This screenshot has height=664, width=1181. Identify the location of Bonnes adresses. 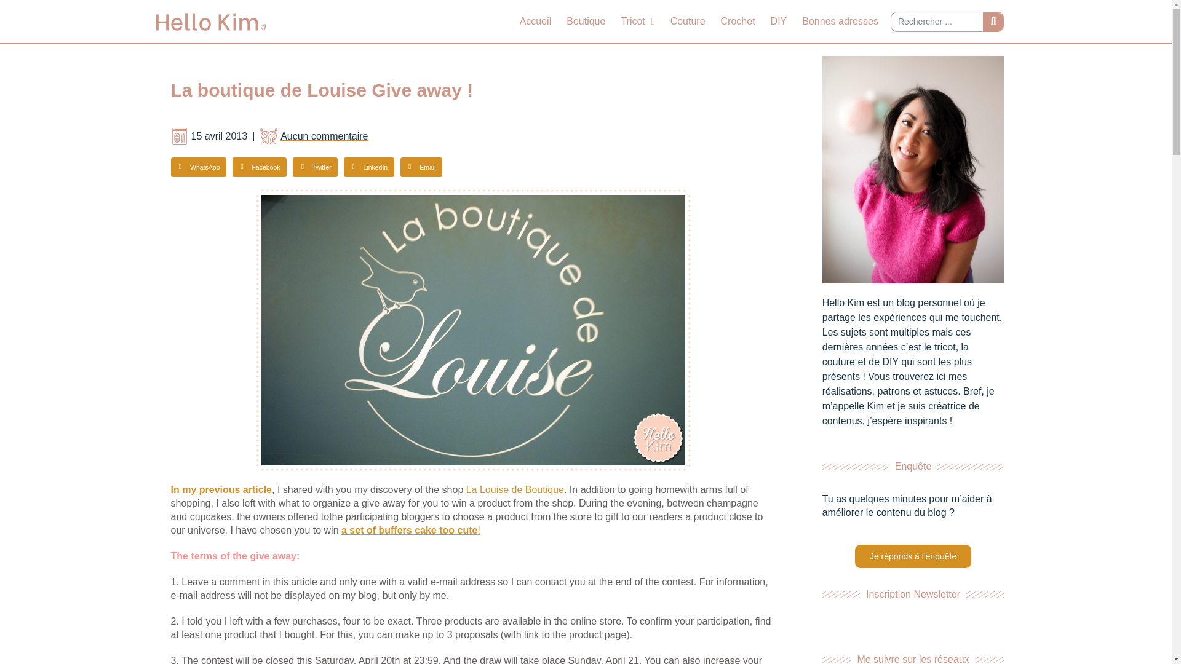
(840, 21).